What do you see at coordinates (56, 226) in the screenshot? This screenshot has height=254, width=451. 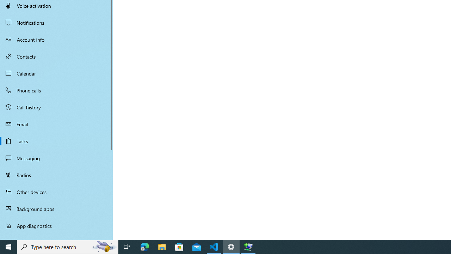 I see `App diagnostics` at bounding box center [56, 226].